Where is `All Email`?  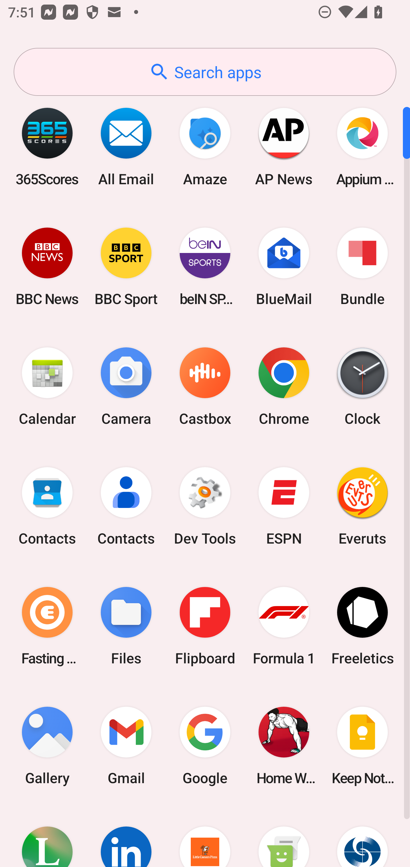
All Email is located at coordinates (126, 147).